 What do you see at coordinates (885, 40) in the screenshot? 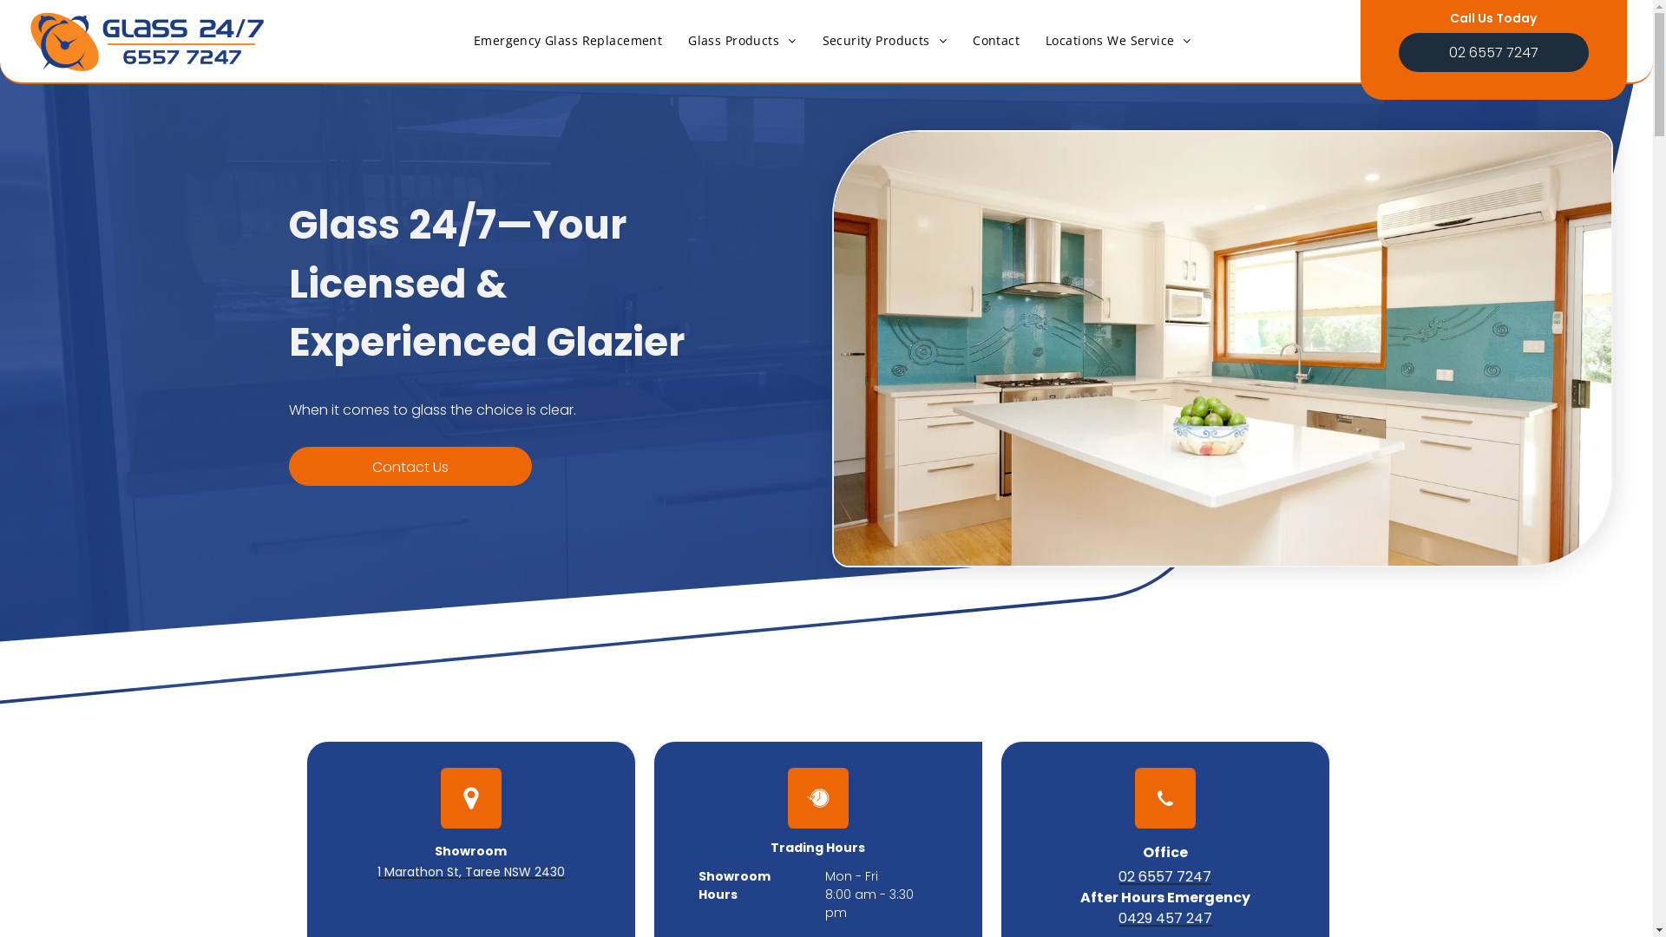
I see `Security Products` at bounding box center [885, 40].